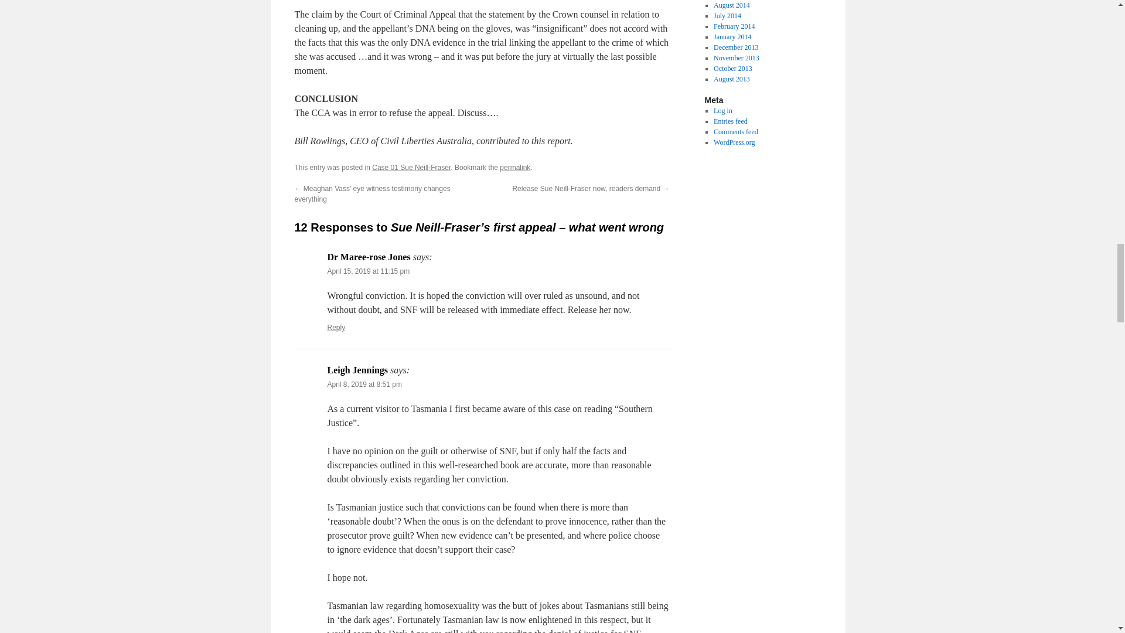 Image resolution: width=1125 pixels, height=633 pixels. Describe the element at coordinates (411, 167) in the screenshot. I see `Case 01 Sue Neill-Fraser` at that location.